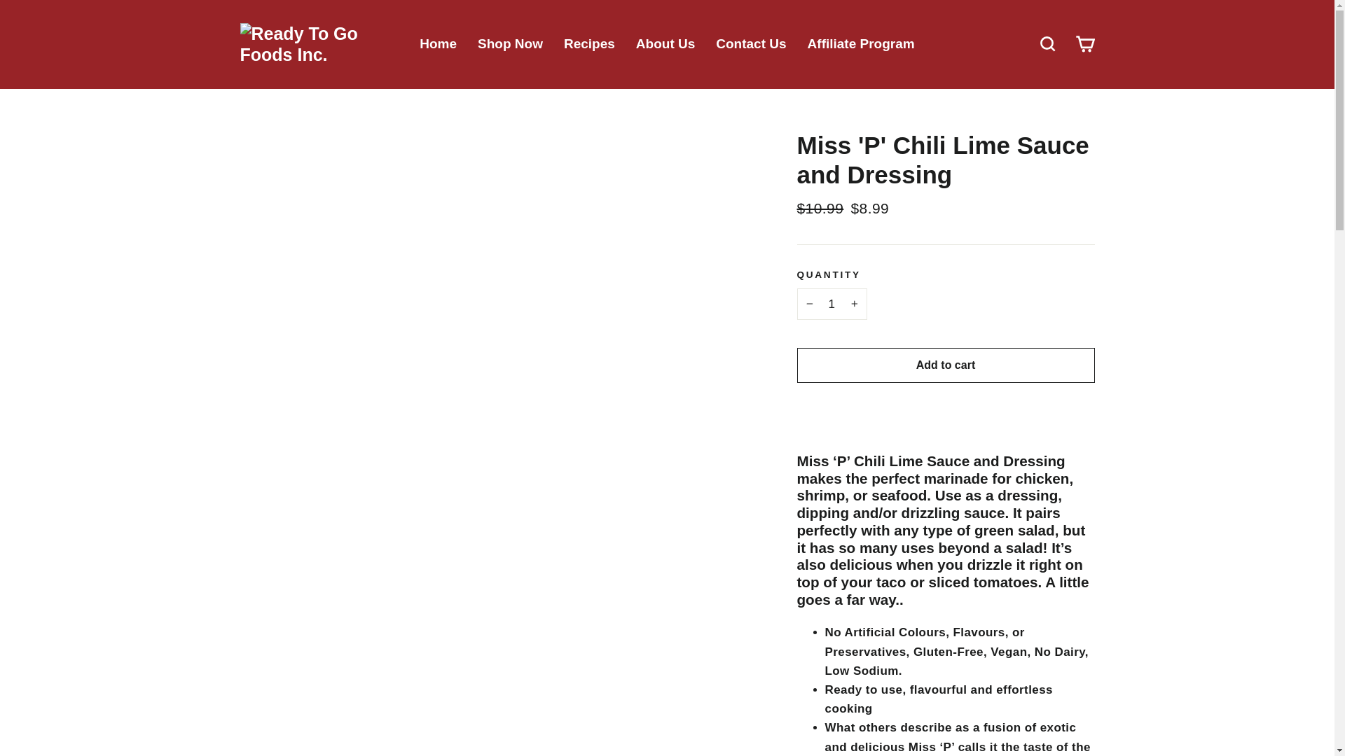 This screenshot has width=1345, height=756. Describe the element at coordinates (861, 45) in the screenshot. I see `Affiliate Program` at that location.